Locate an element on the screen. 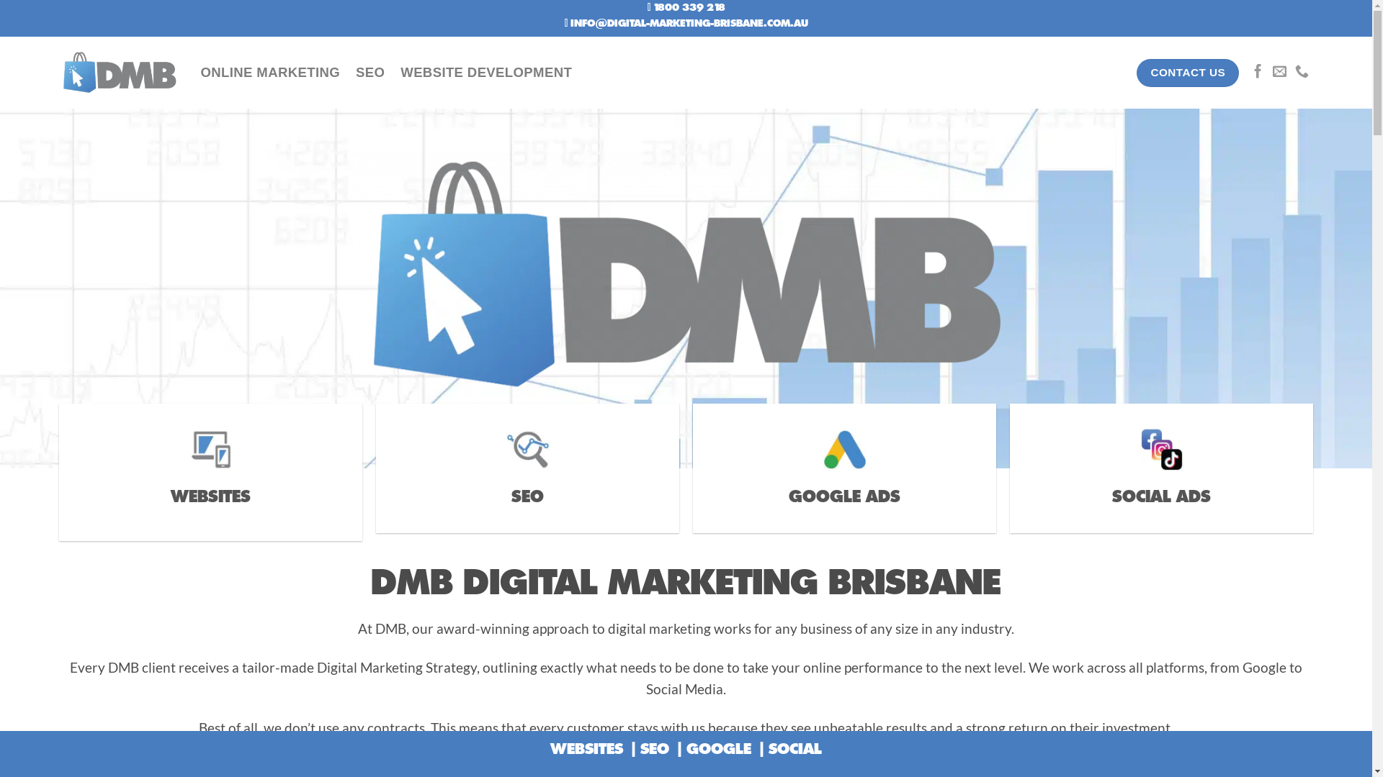 Image resolution: width=1383 pixels, height=777 pixels. GOOGLE is located at coordinates (719, 750).